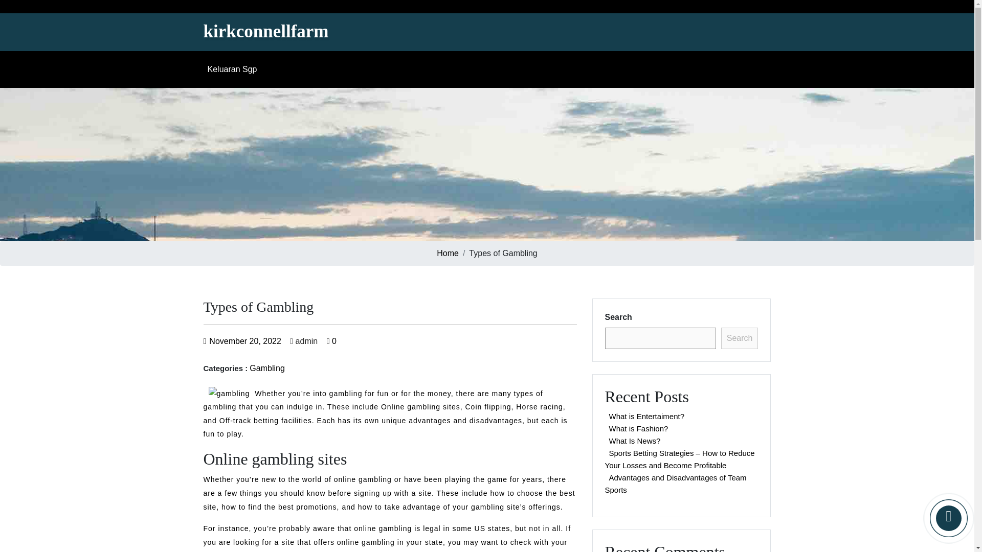 The width and height of the screenshot is (982, 552). Describe the element at coordinates (634, 441) in the screenshot. I see `What Is News?` at that location.